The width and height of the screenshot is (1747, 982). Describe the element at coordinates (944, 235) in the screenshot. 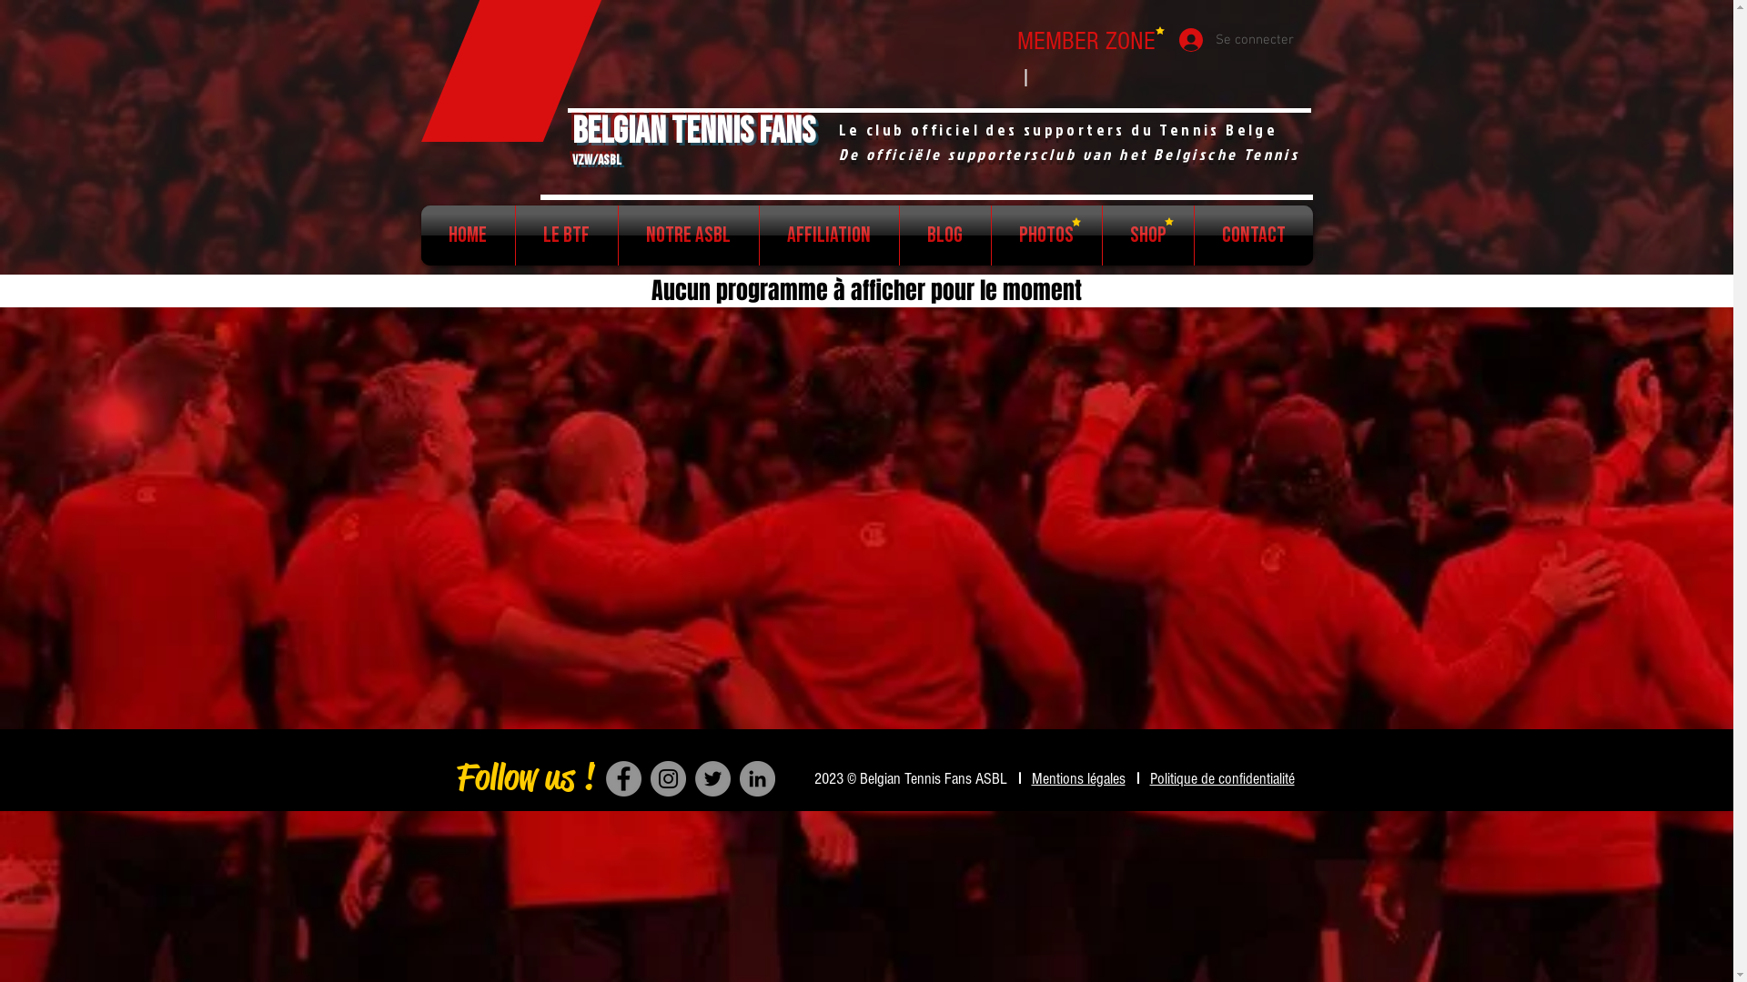

I see `BLOG` at that location.